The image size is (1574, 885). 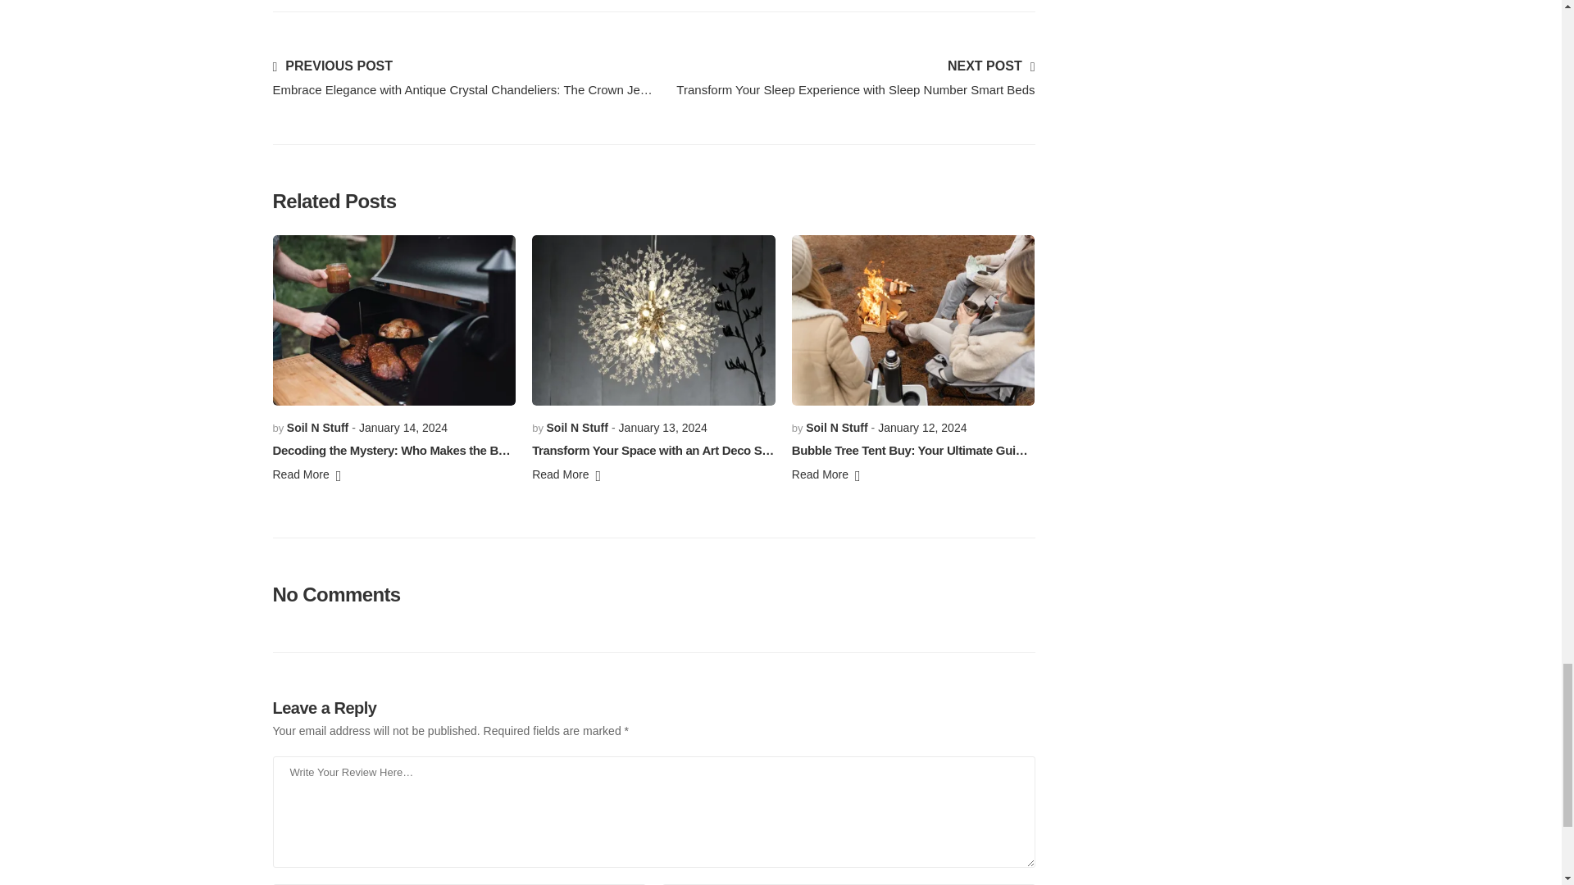 What do you see at coordinates (566, 477) in the screenshot?
I see `Read More` at bounding box center [566, 477].